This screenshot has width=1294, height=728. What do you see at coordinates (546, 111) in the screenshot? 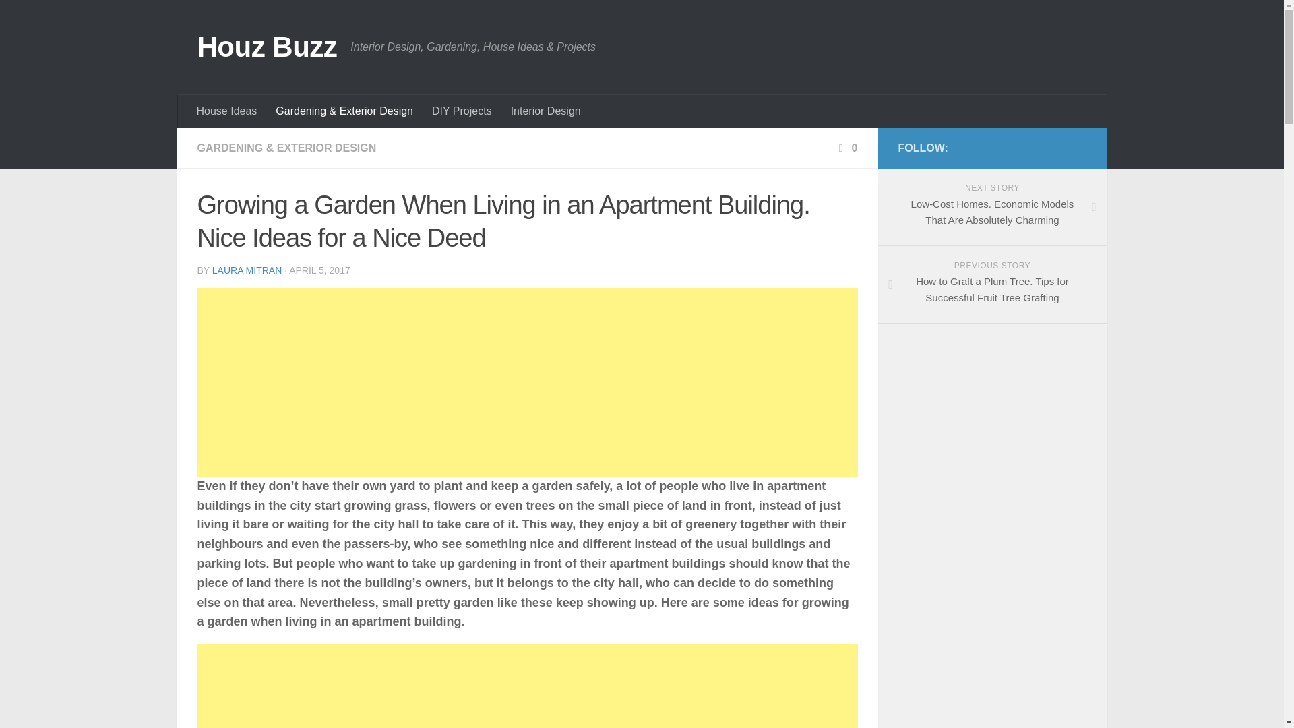
I see `Interior Design` at bounding box center [546, 111].